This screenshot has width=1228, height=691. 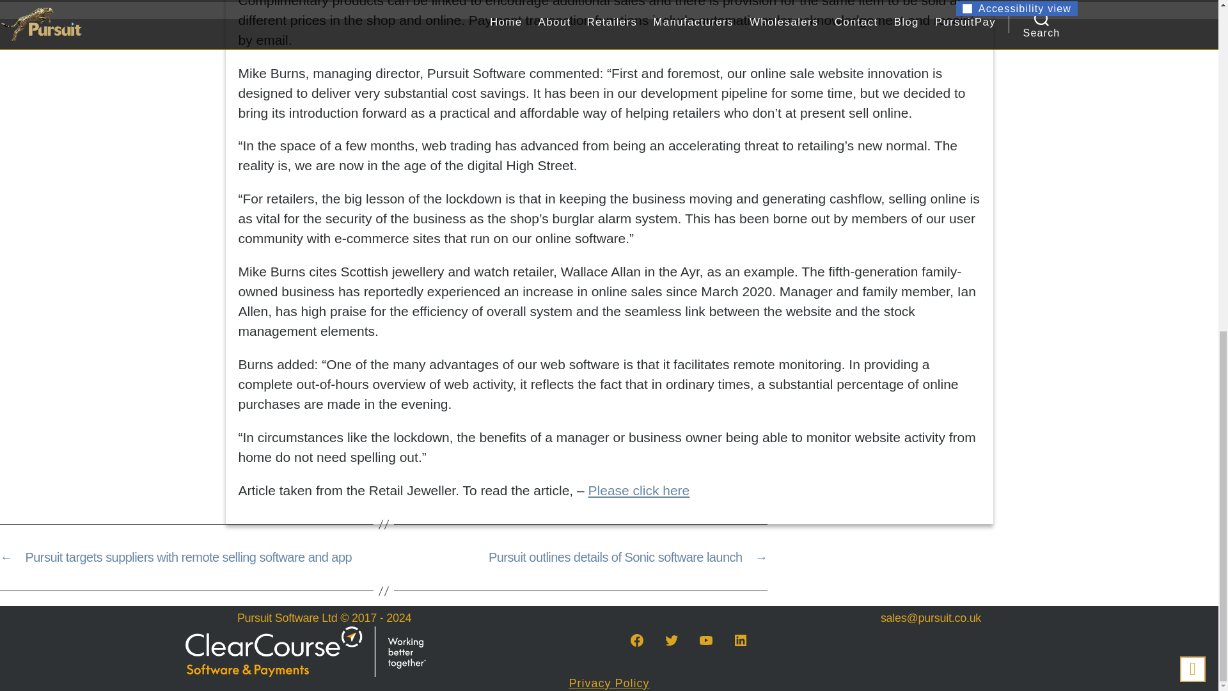 What do you see at coordinates (639, 490) in the screenshot?
I see `Please click here` at bounding box center [639, 490].